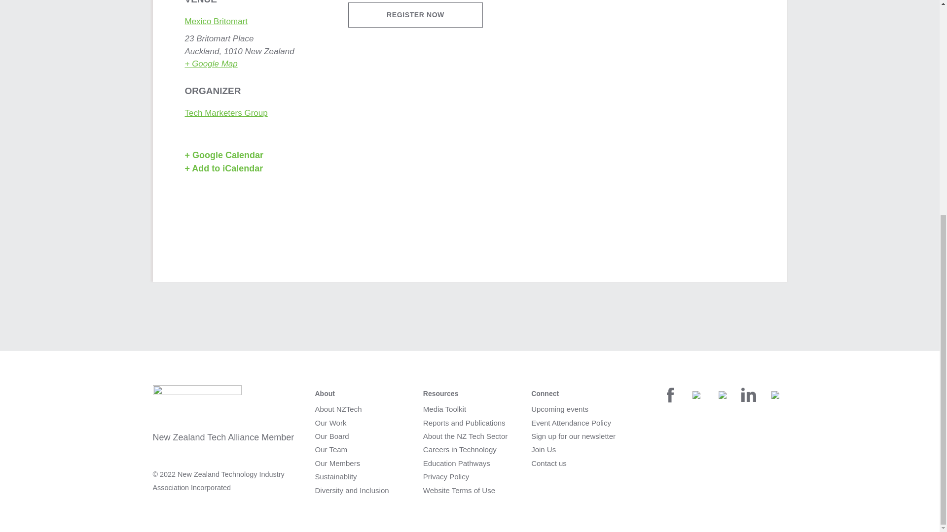 This screenshot has height=532, width=947. I want to click on Download .ics file, so click(251, 168).